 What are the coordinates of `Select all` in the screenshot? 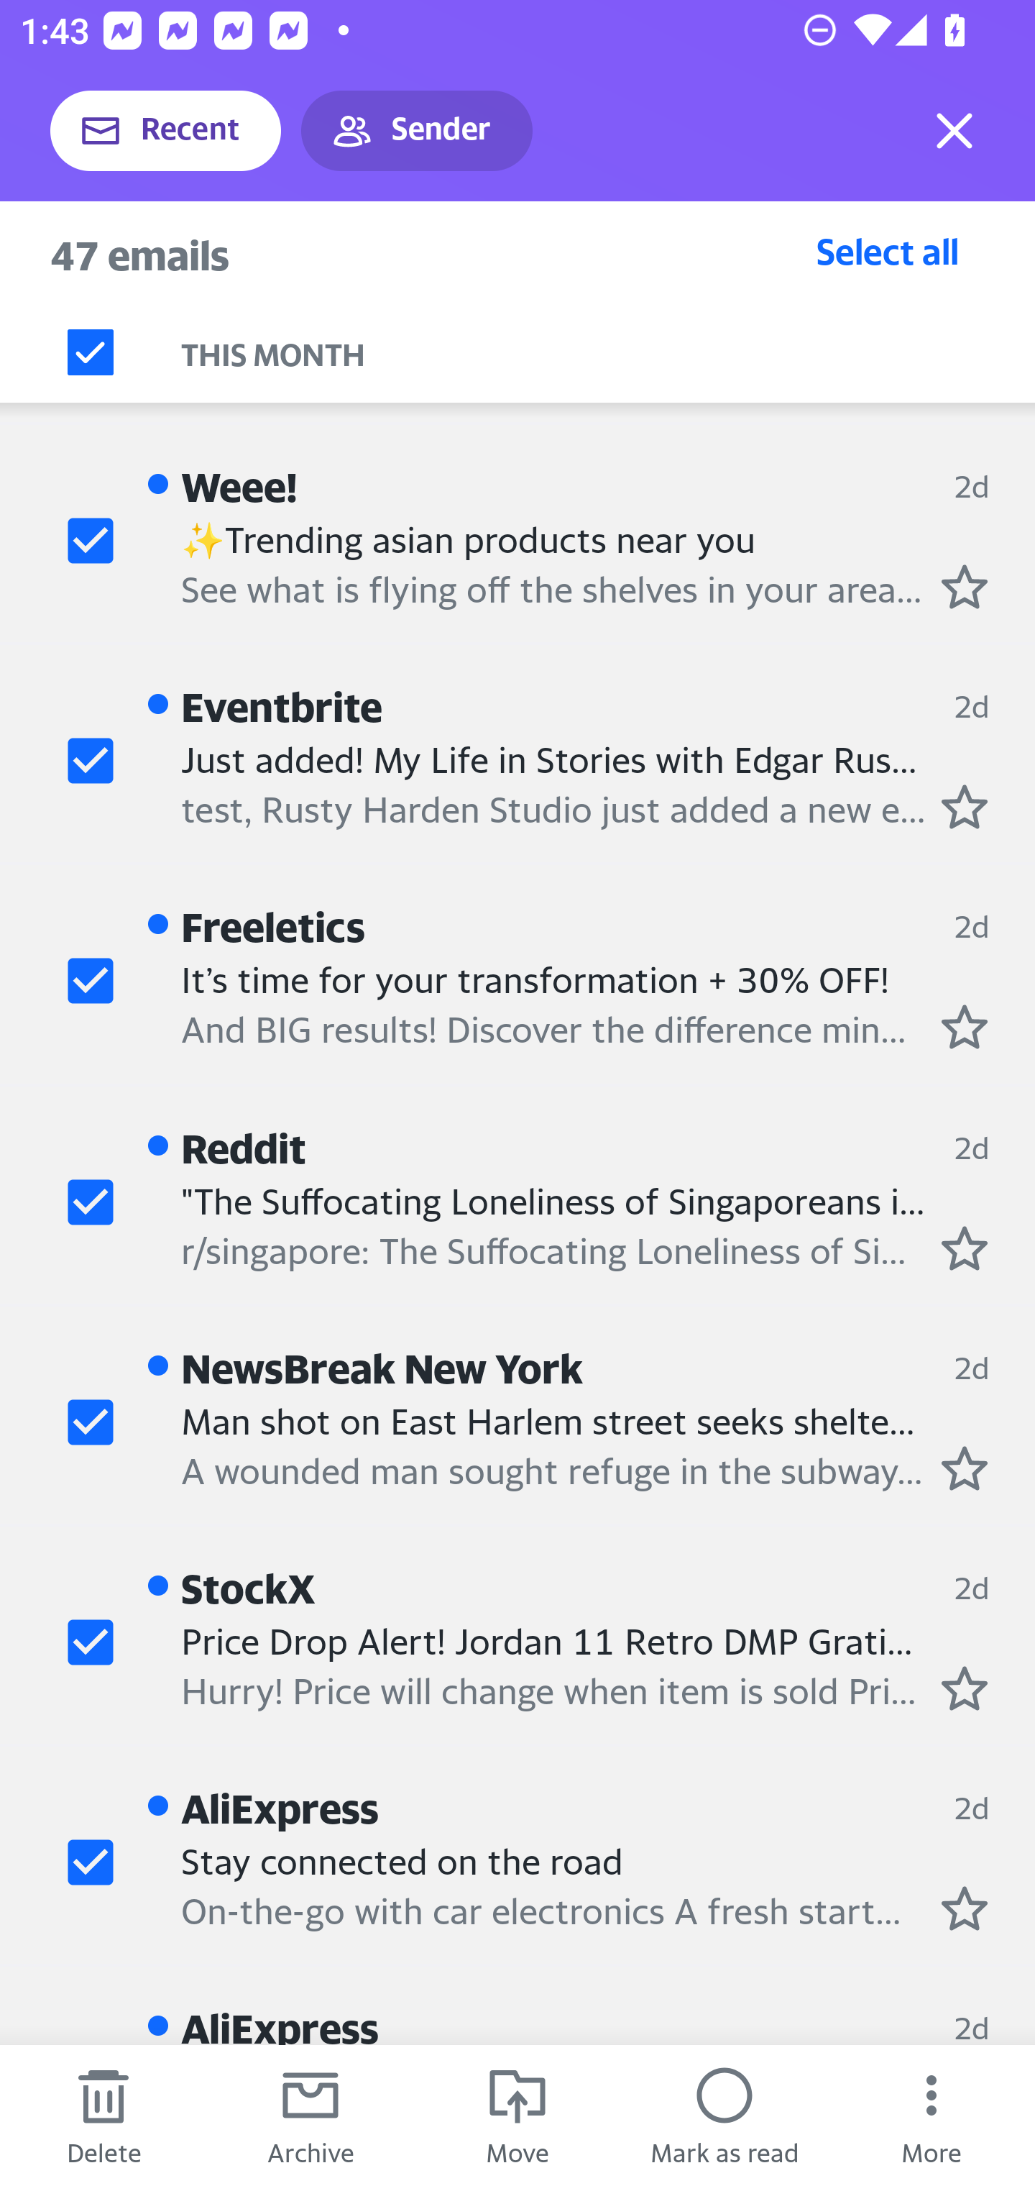 It's located at (888, 251).